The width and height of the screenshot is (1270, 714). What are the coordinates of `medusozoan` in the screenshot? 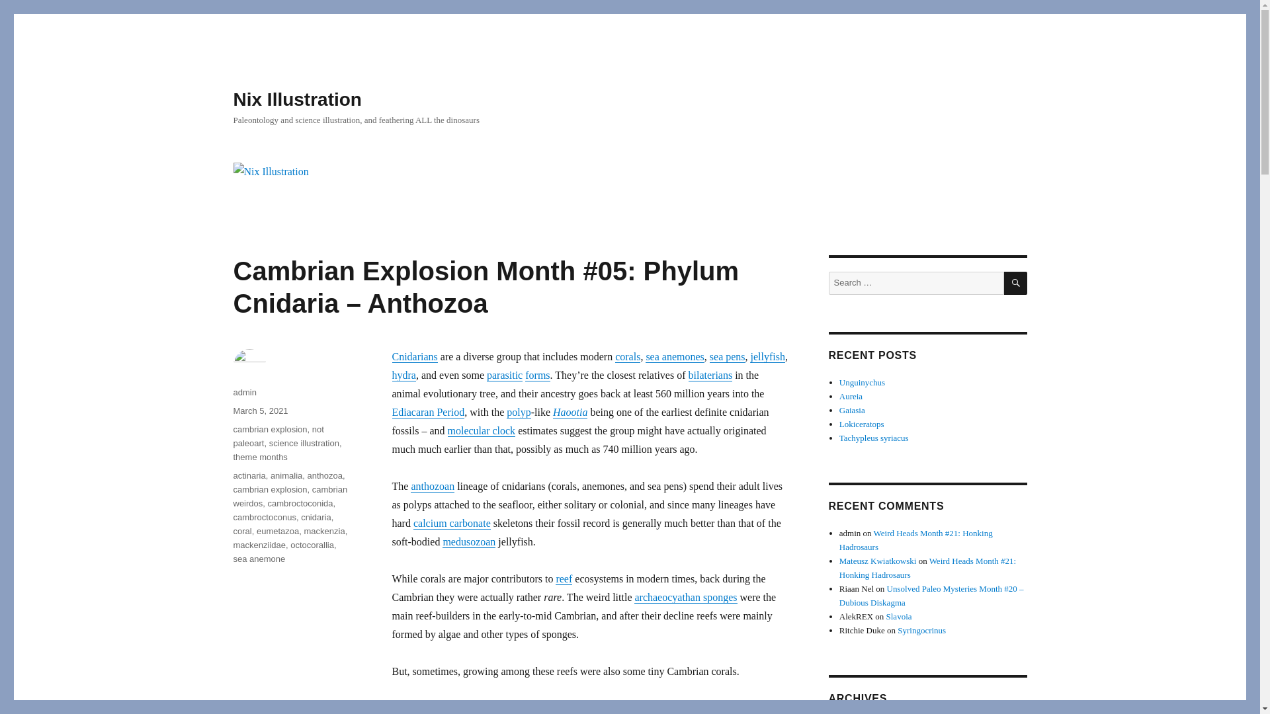 It's located at (468, 542).